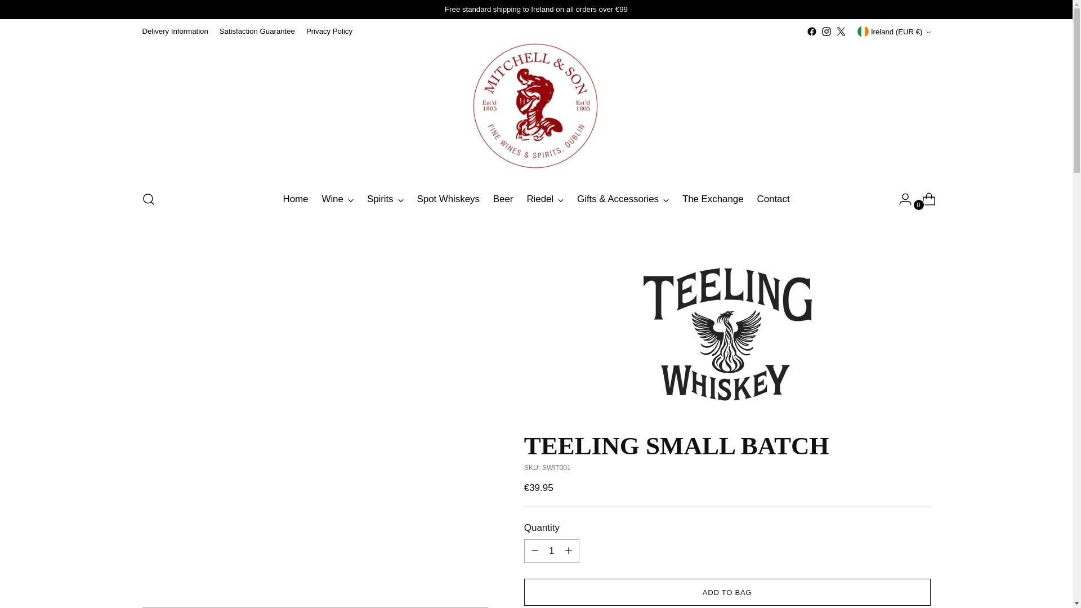 The height and width of the screenshot is (608, 1081). Describe the element at coordinates (552, 551) in the screenshot. I see `1` at that location.